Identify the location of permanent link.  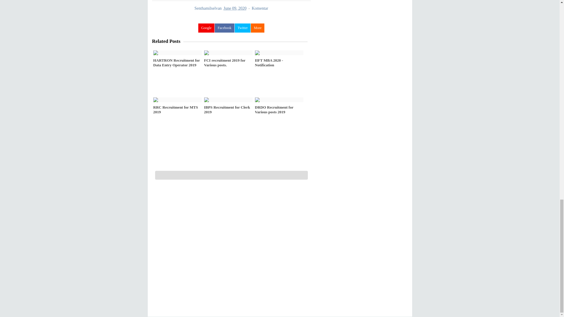
(235, 8).